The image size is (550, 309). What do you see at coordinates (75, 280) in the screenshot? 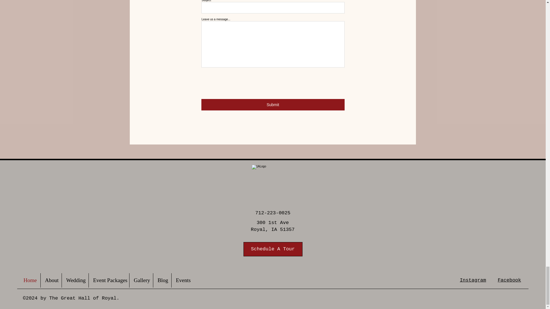
I see `Wedding` at bounding box center [75, 280].